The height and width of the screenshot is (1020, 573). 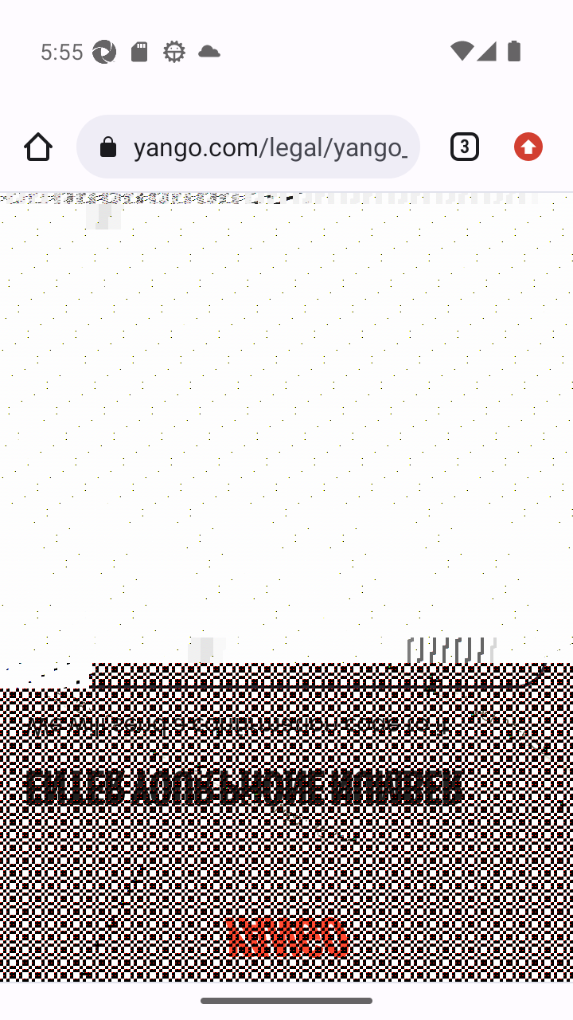 I want to click on Connection is secure, so click(x=111, y=147).